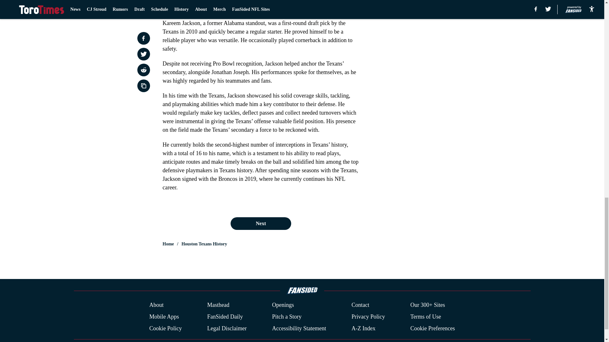 The height and width of the screenshot is (342, 609). What do you see at coordinates (204, 244) in the screenshot?
I see `Houston Texans History` at bounding box center [204, 244].